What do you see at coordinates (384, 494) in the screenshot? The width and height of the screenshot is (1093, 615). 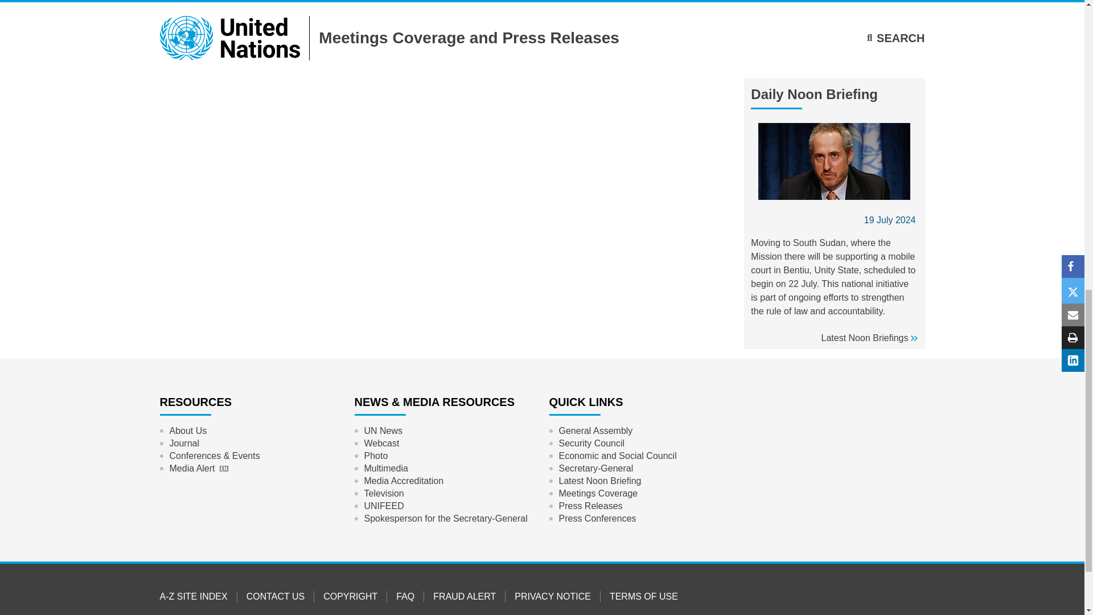 I see `Television` at bounding box center [384, 494].